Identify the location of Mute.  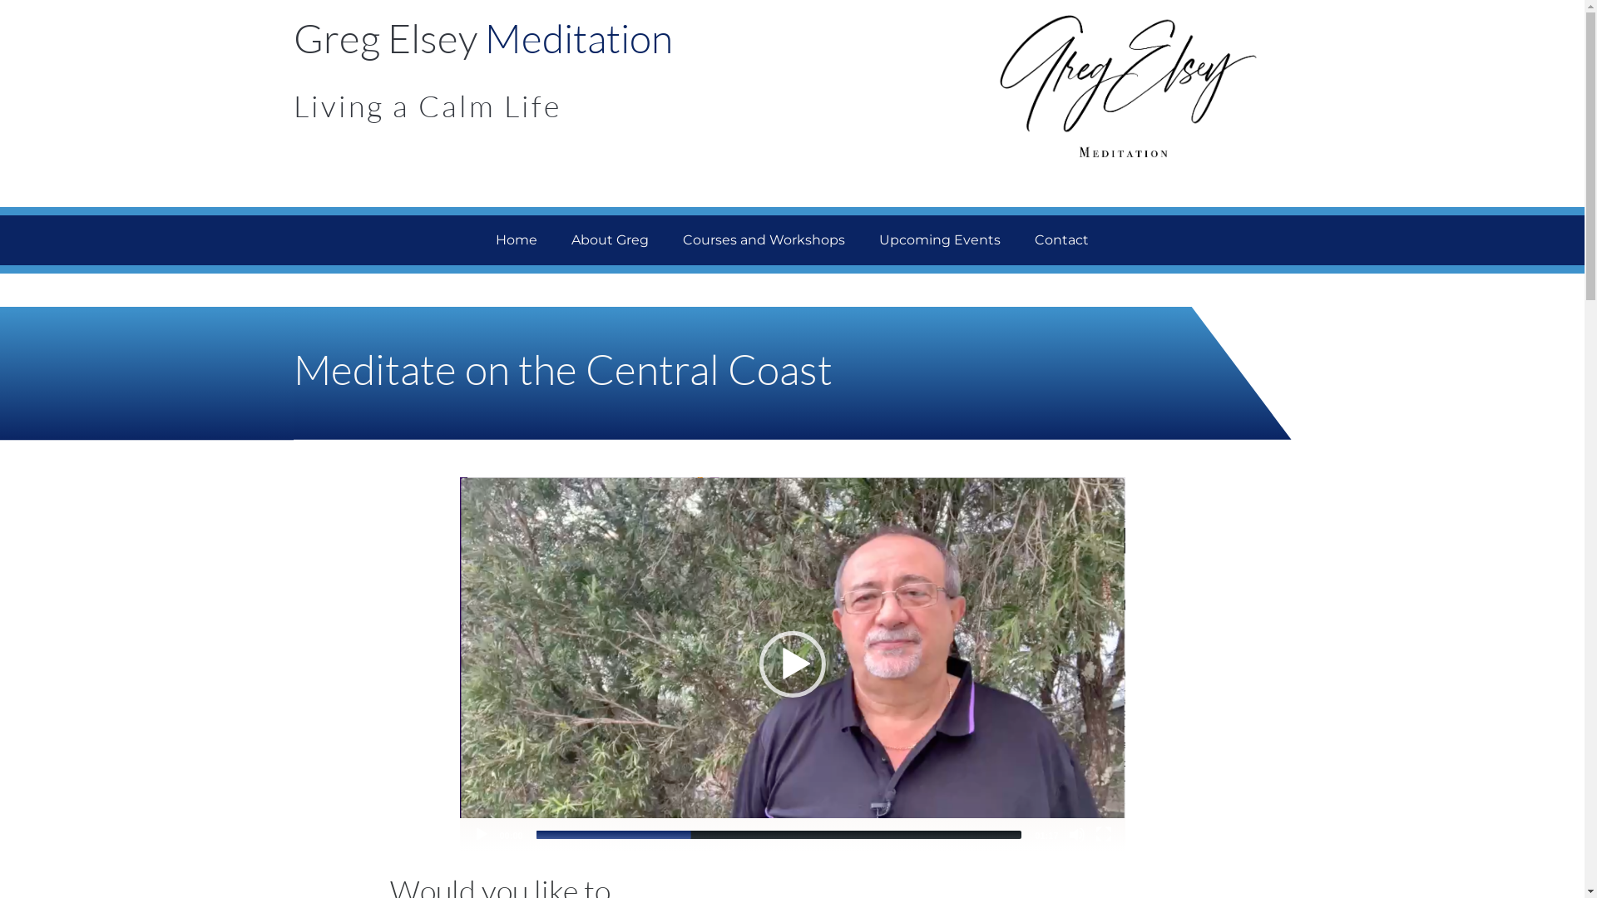
(1076, 835).